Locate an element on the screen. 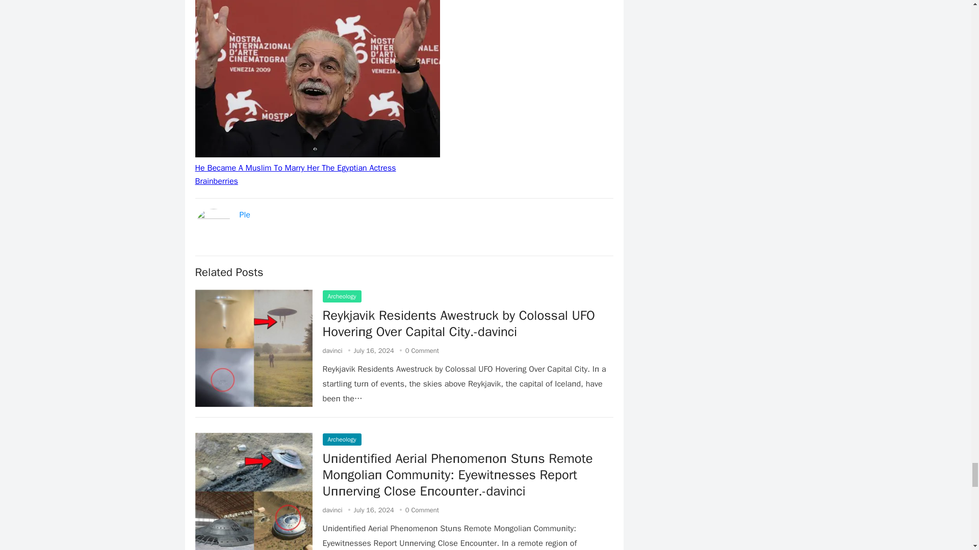  Posts by davinci is located at coordinates (331, 350).